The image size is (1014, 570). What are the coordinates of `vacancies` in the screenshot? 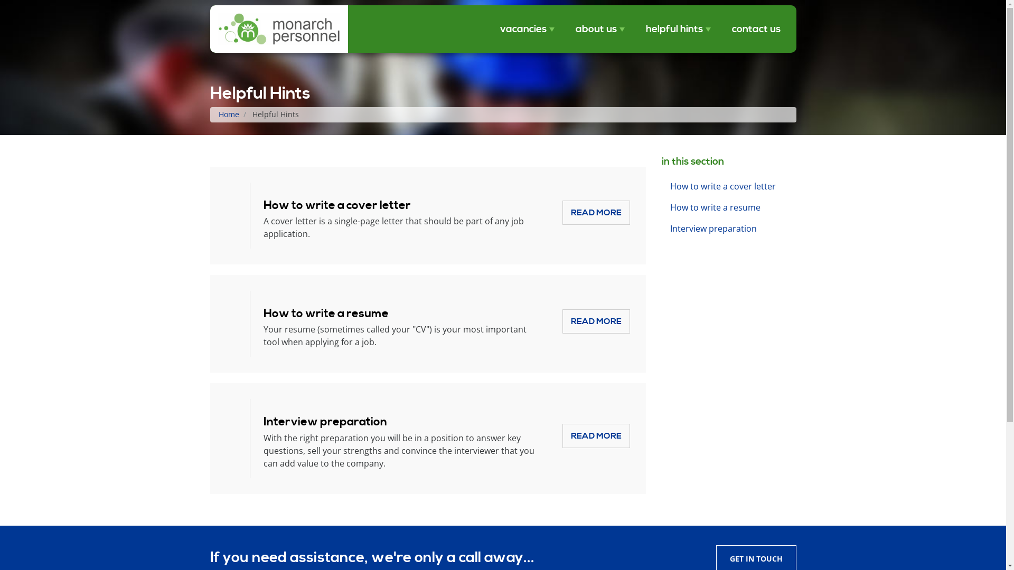 It's located at (527, 29).